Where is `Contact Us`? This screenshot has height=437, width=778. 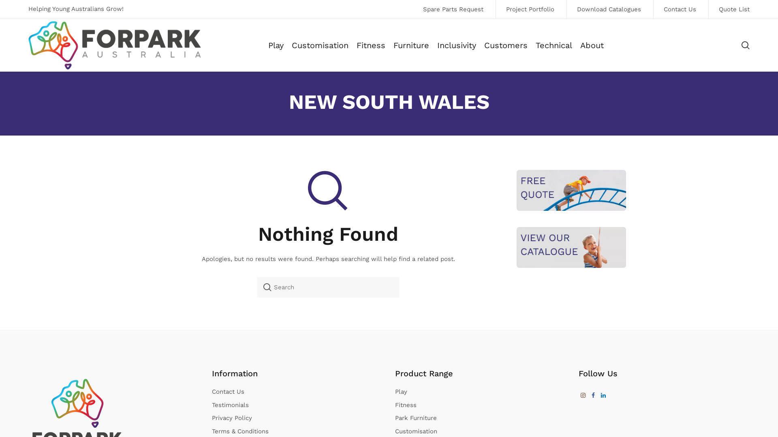 Contact Us is located at coordinates (680, 9).